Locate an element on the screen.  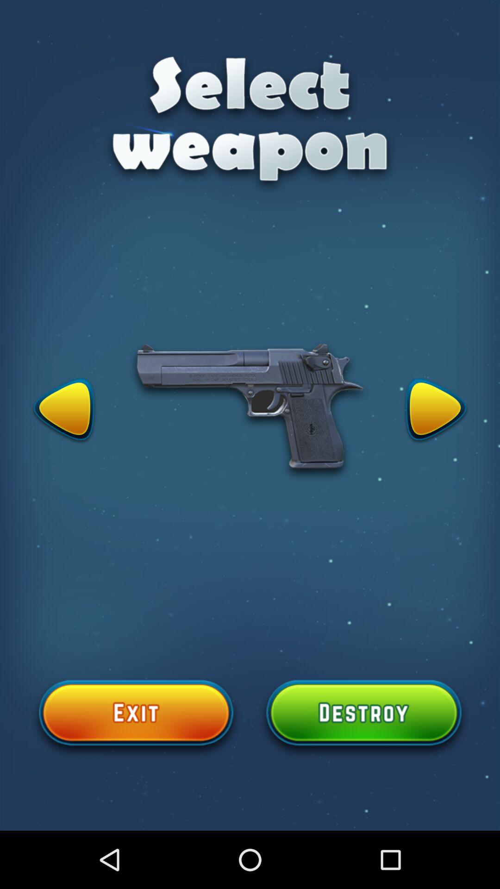
open icon on the left is located at coordinates (64, 411).